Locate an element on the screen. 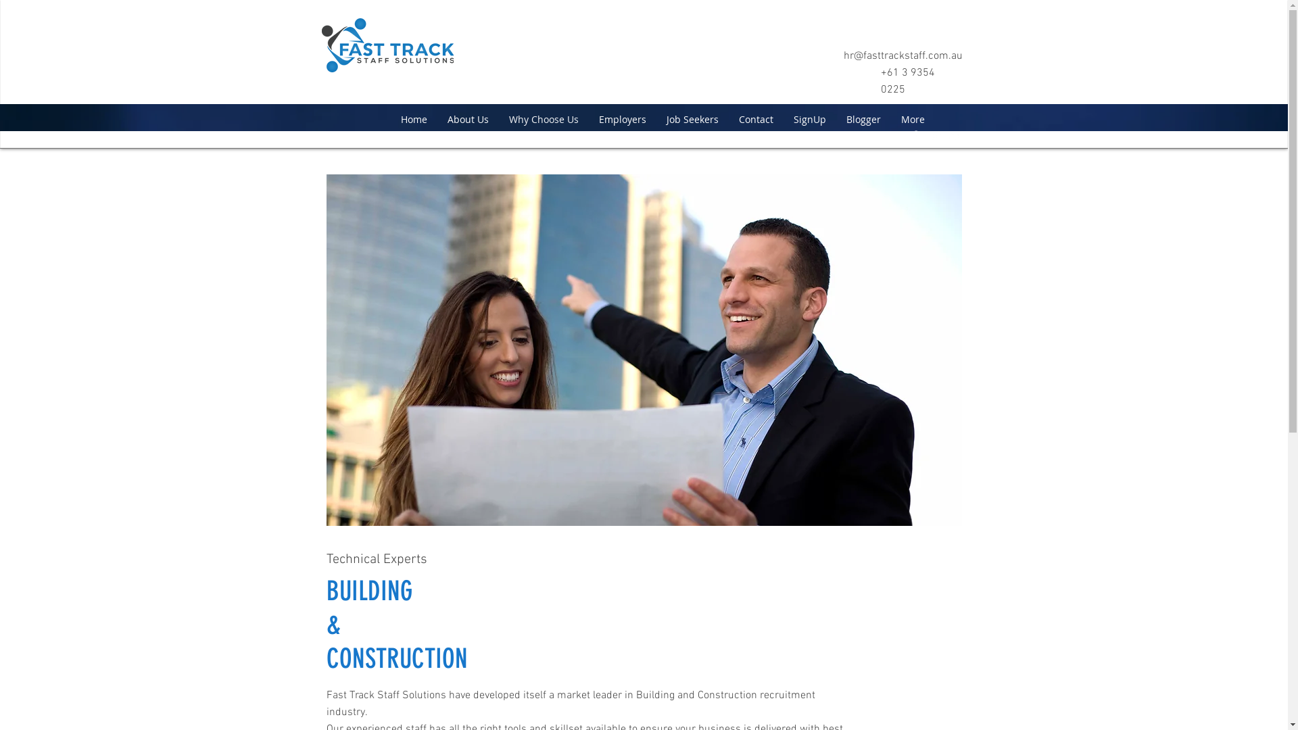 The width and height of the screenshot is (1298, 730). Contact is located at coordinates (756, 119).